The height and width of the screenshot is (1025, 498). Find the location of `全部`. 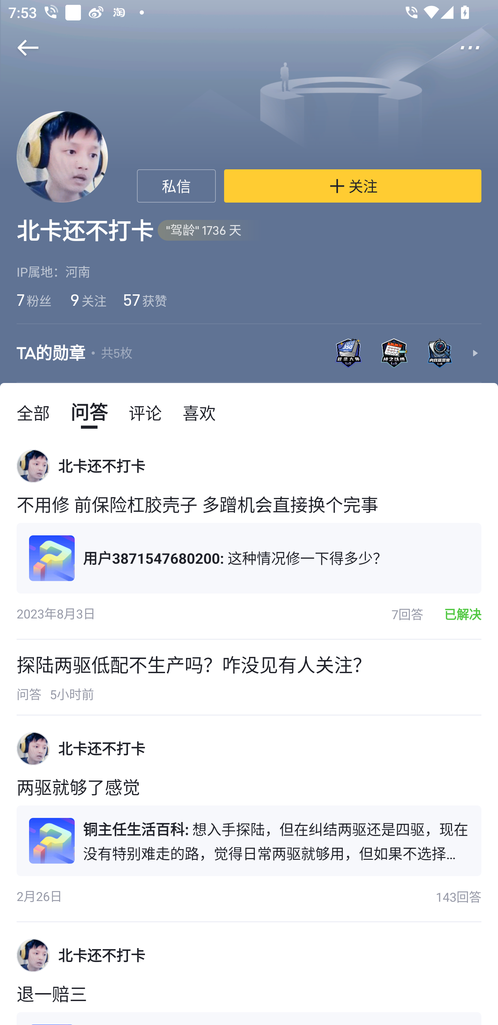

全部 is located at coordinates (33, 412).